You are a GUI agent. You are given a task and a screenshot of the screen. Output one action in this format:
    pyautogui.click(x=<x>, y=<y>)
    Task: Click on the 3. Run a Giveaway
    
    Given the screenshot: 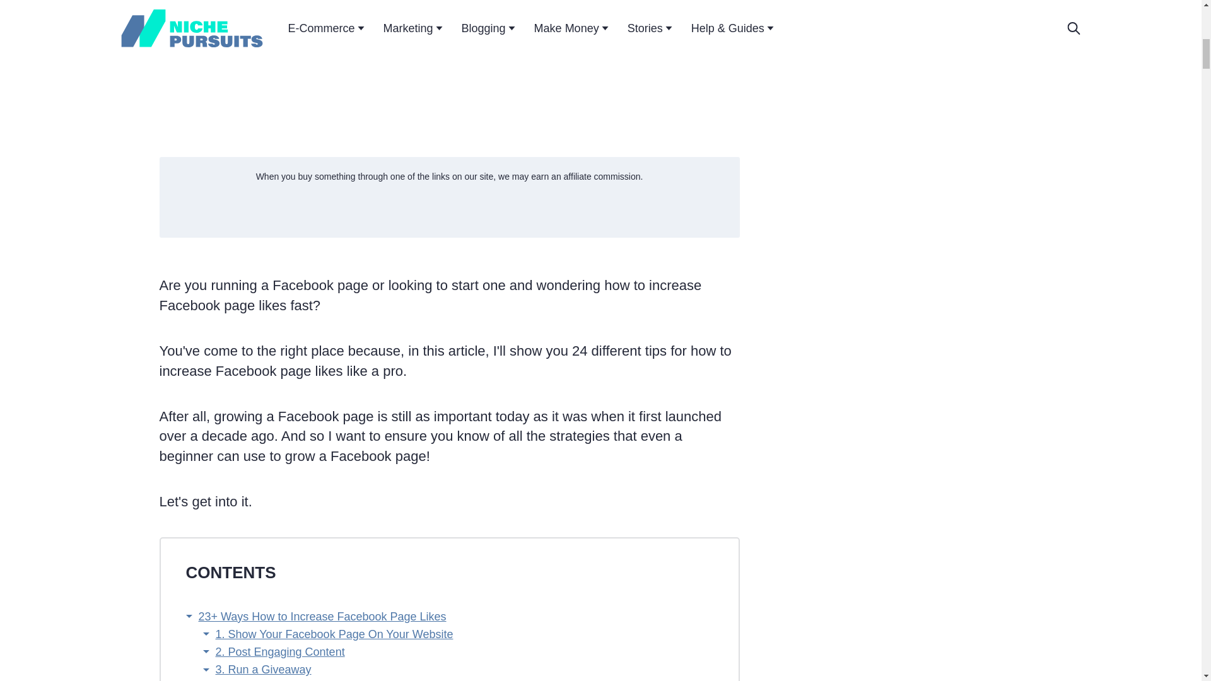 What is the action you would take?
    pyautogui.click(x=263, y=670)
    